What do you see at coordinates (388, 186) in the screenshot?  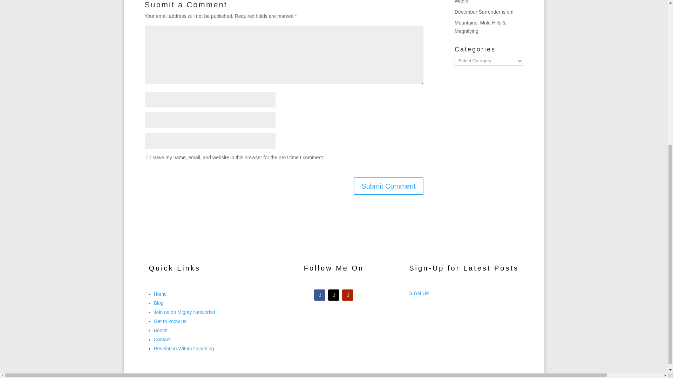 I see `Submit Comment` at bounding box center [388, 186].